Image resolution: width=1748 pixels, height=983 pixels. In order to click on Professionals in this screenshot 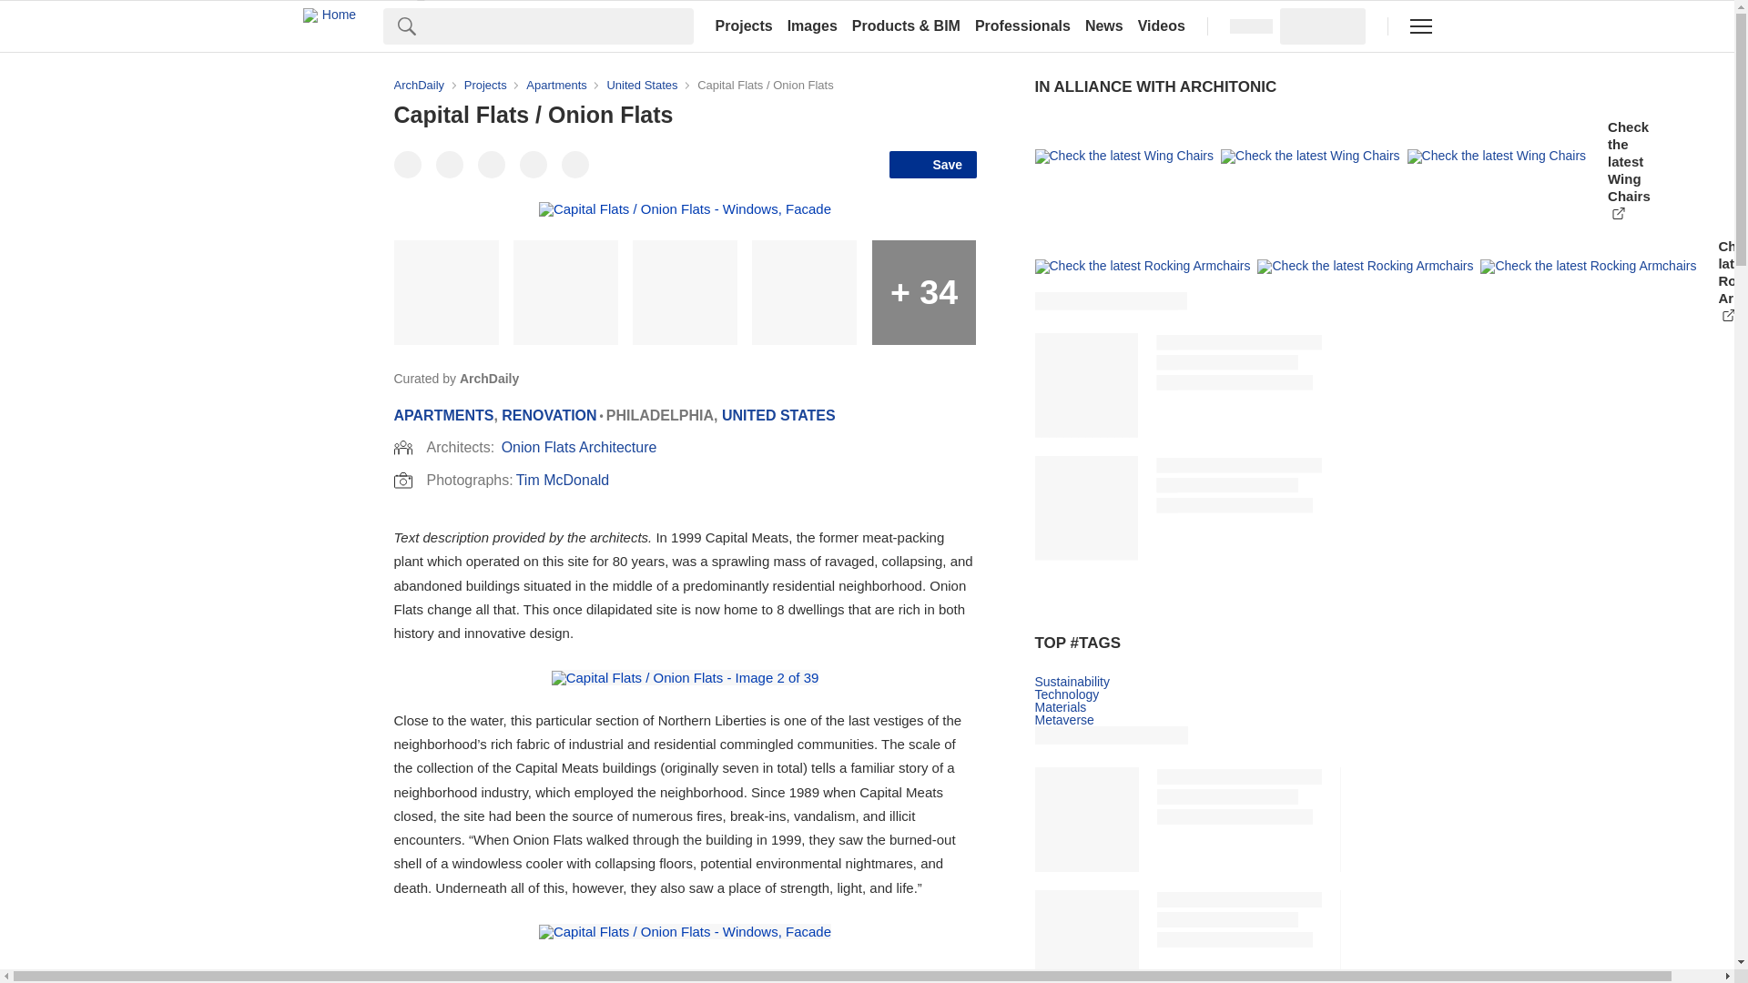, I will do `click(1023, 25)`.